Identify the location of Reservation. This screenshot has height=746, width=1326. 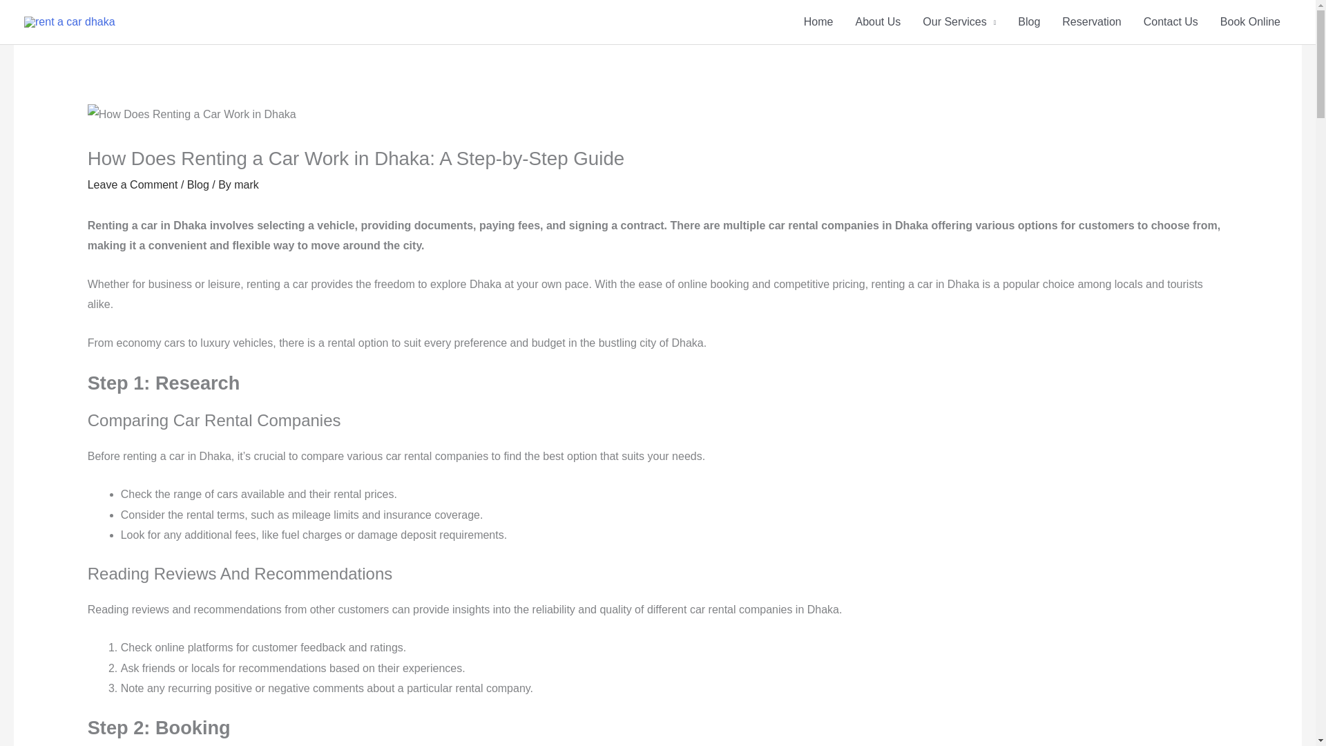
(1091, 22).